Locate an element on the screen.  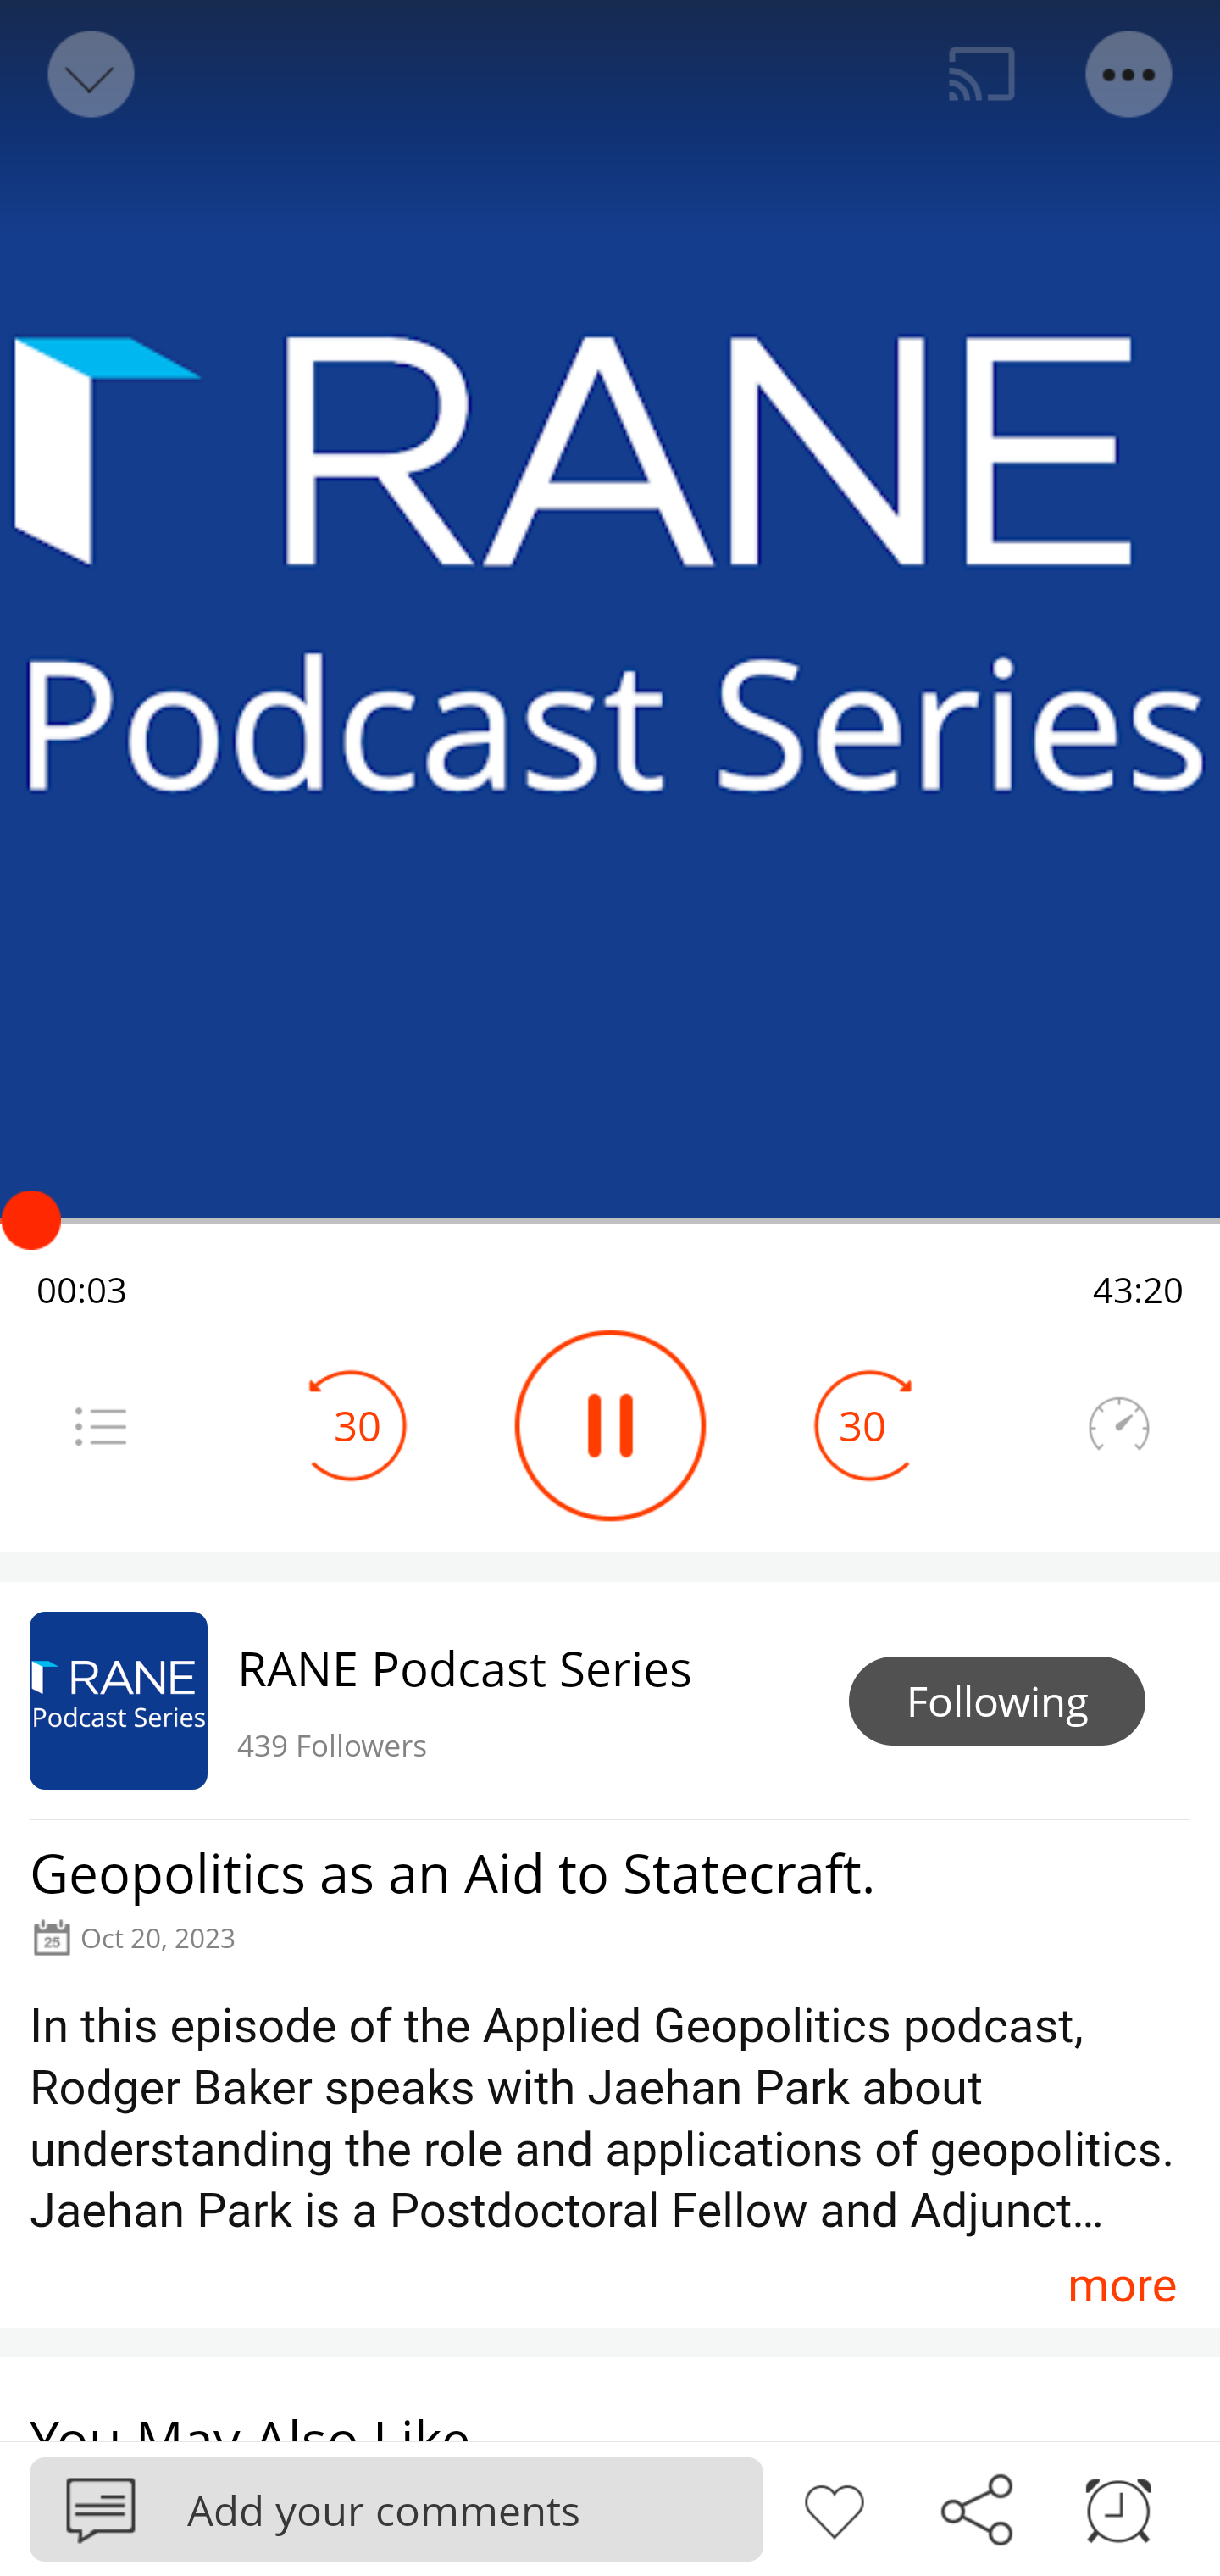
Like is located at coordinates (834, 2507).